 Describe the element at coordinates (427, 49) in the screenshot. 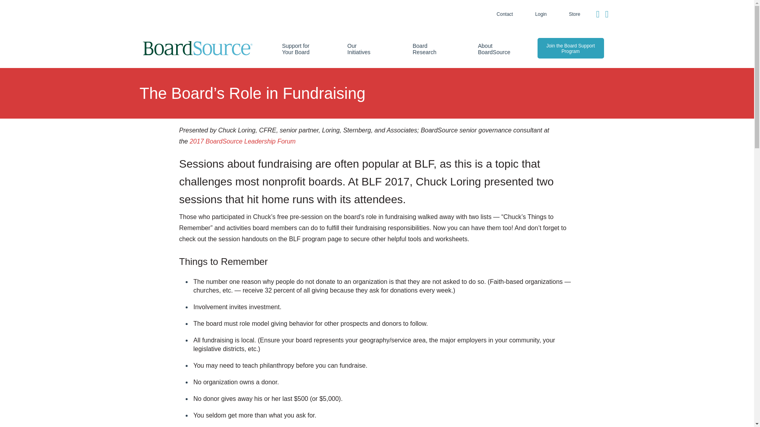

I see `Board Research` at that location.